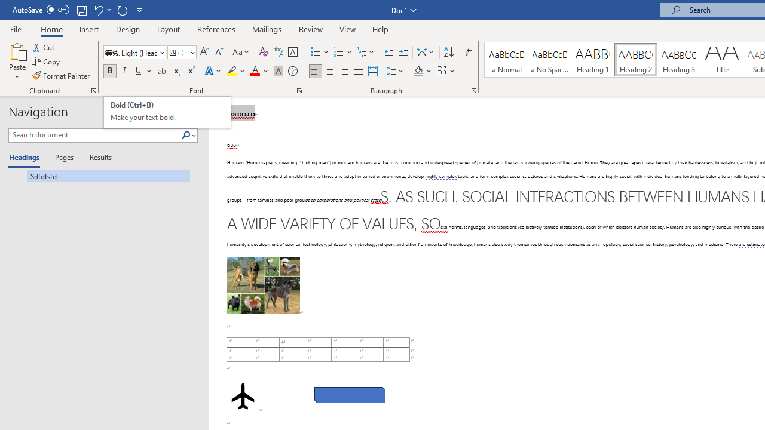 The width and height of the screenshot is (765, 430). I want to click on Font Size, so click(182, 53).